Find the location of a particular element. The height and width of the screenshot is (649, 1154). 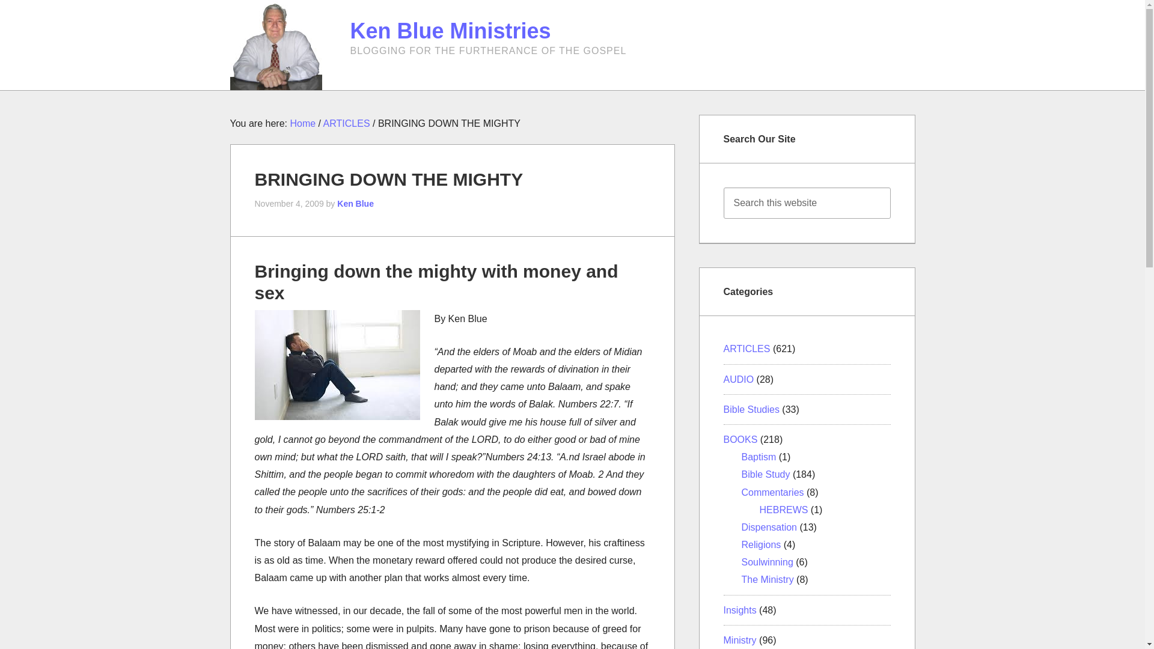

Baptism is located at coordinates (759, 457).